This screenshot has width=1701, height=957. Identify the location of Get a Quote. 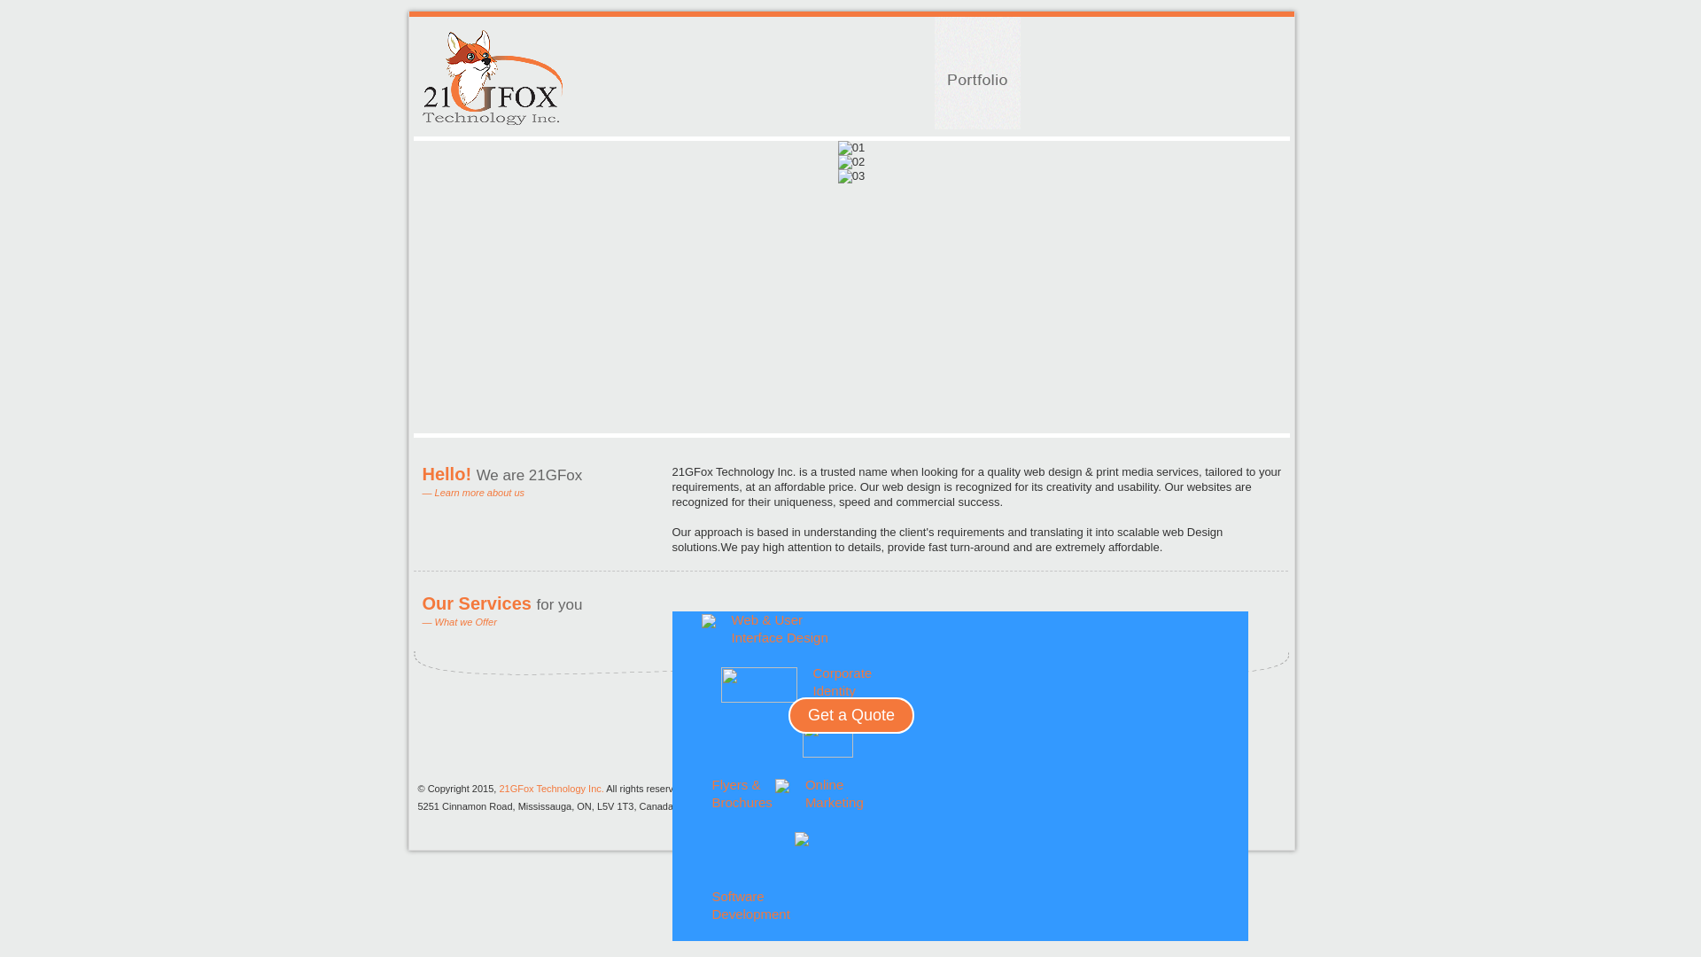
(851, 716).